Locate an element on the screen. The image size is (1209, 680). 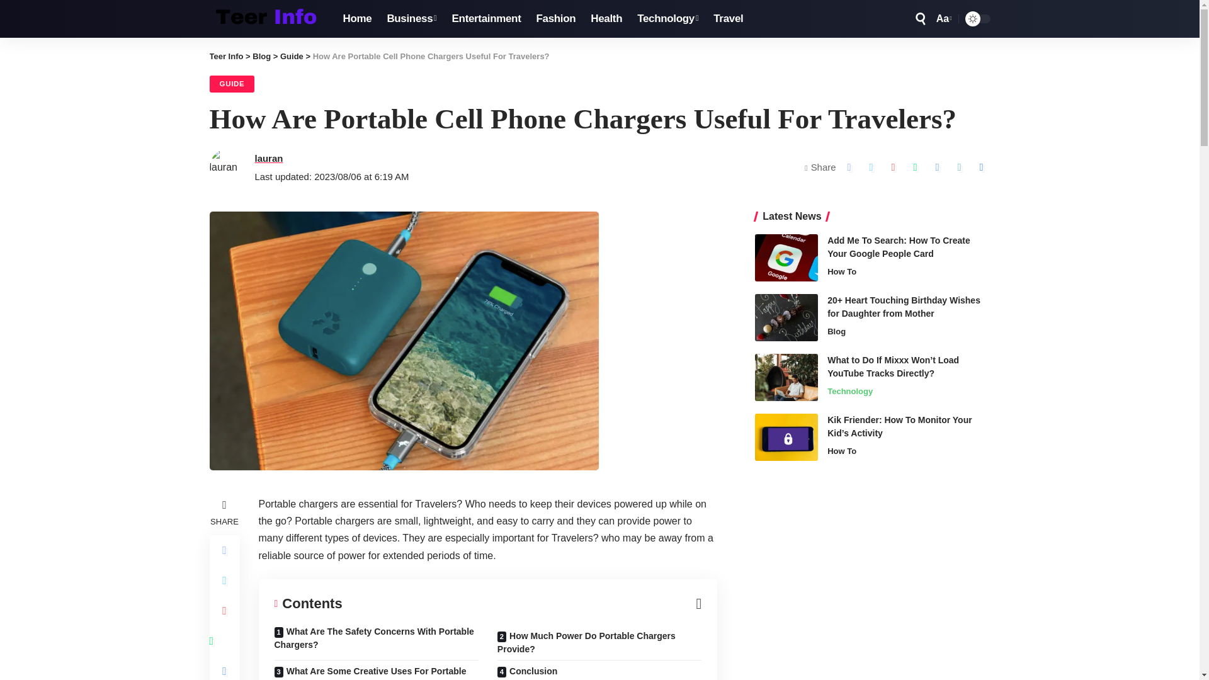
Technology is located at coordinates (667, 19).